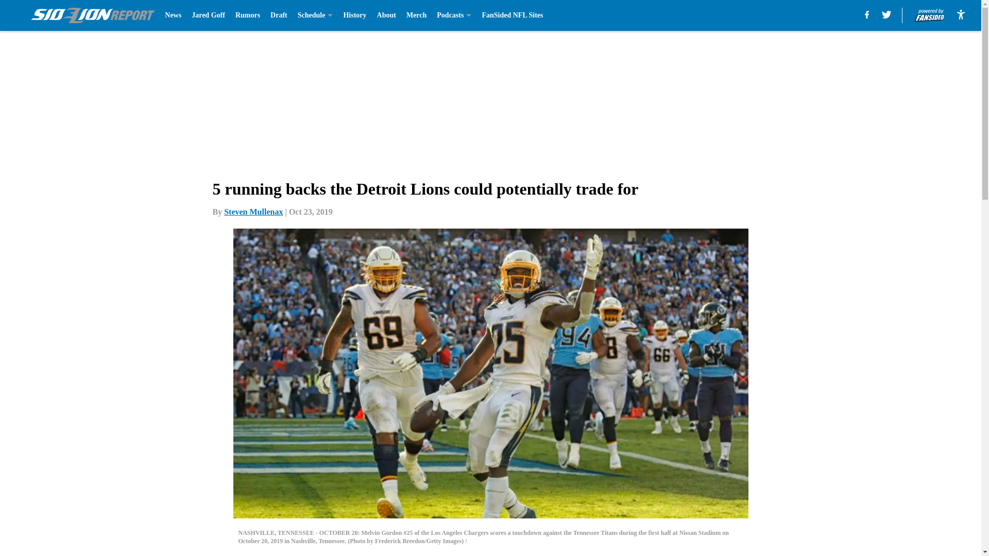 This screenshot has width=989, height=556. I want to click on Jared Goff, so click(208, 15).